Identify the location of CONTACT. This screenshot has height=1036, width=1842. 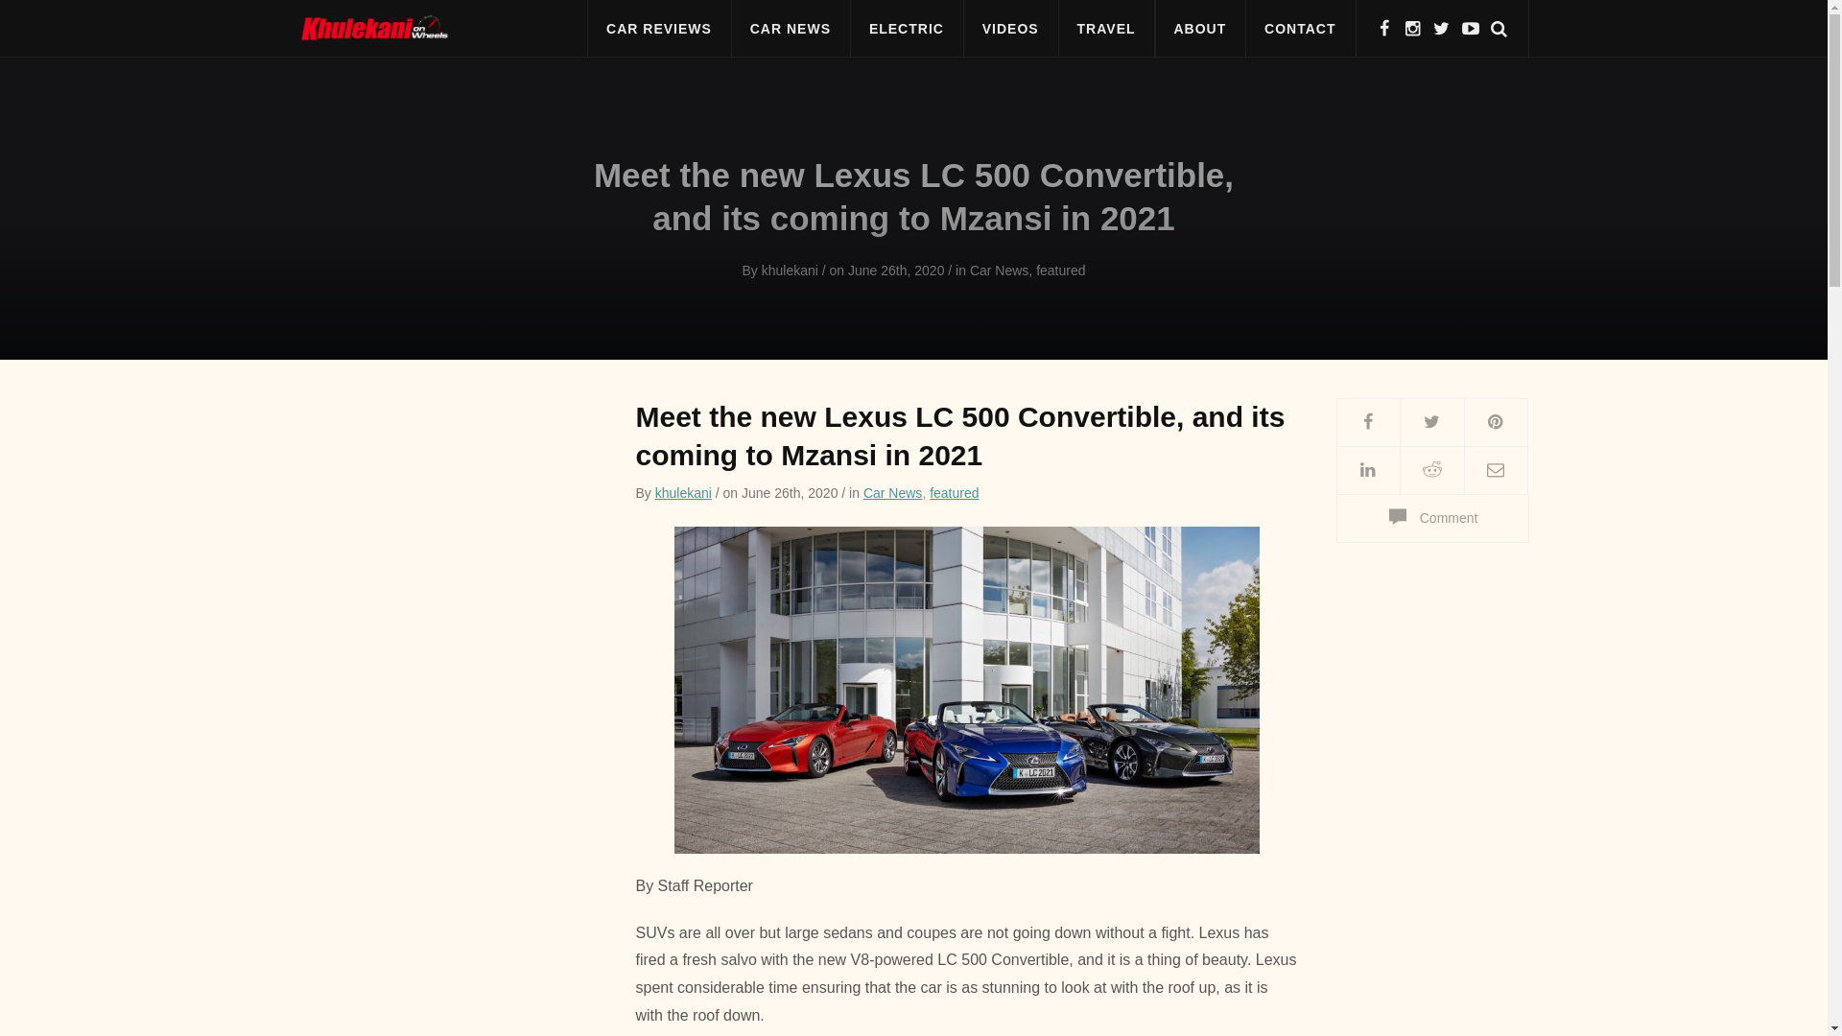
(1299, 29).